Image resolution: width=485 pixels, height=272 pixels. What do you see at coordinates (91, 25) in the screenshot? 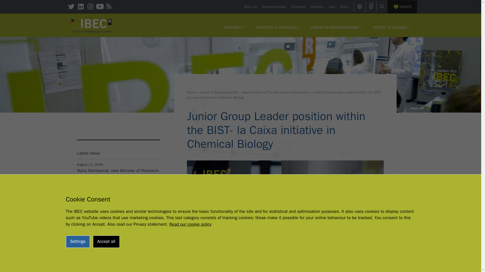
I see `Institute for Bioengineering of Catalonia` at bounding box center [91, 25].